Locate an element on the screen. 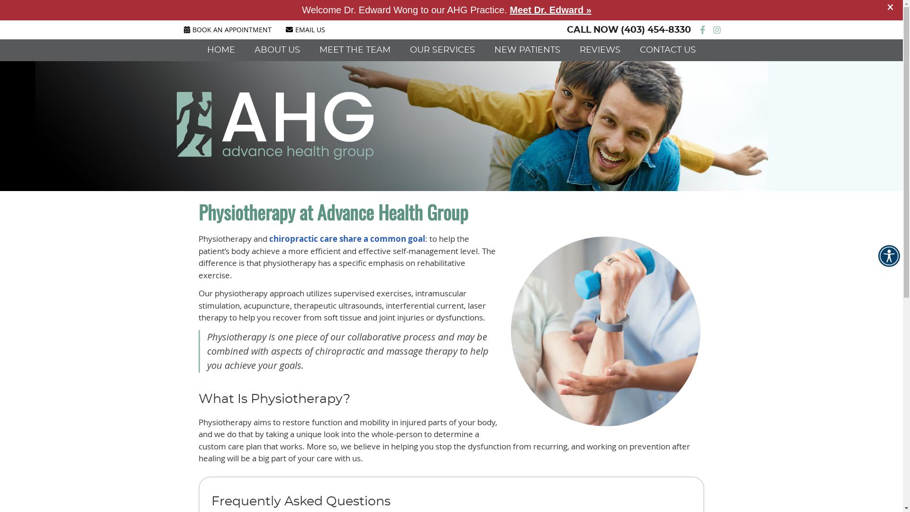 The width and height of the screenshot is (910, 512). OUR SERVICES is located at coordinates (443, 50).